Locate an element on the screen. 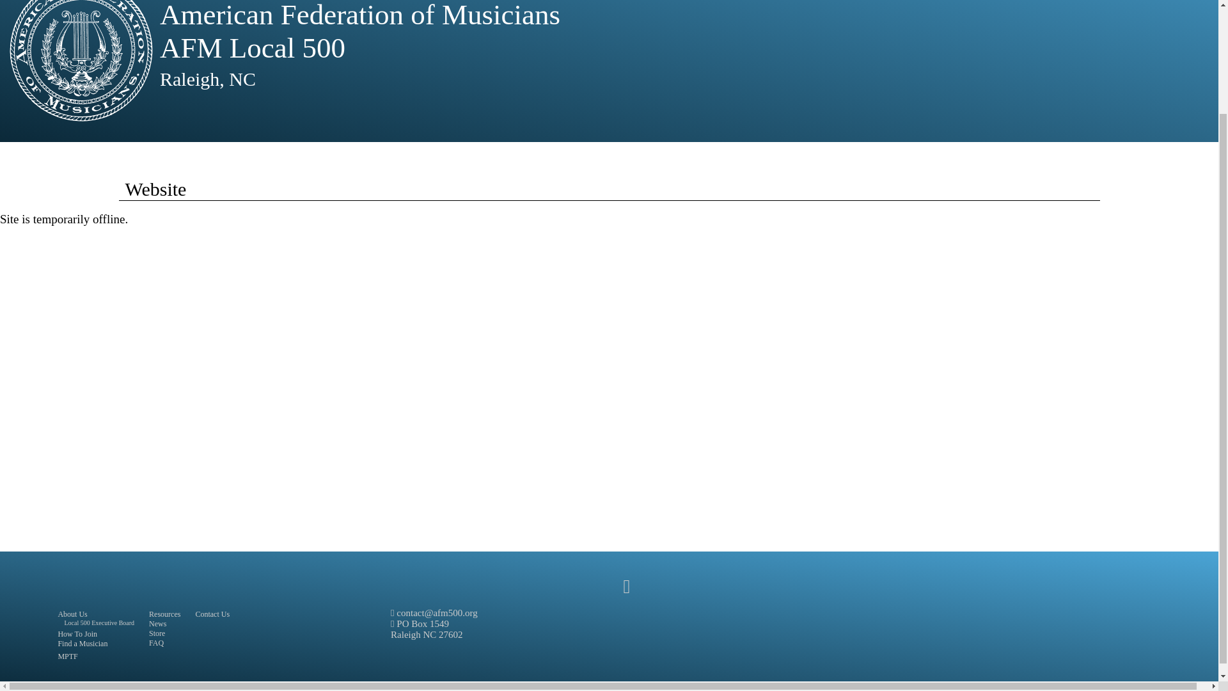 This screenshot has height=691, width=1228. MPTF is located at coordinates (67, 656).